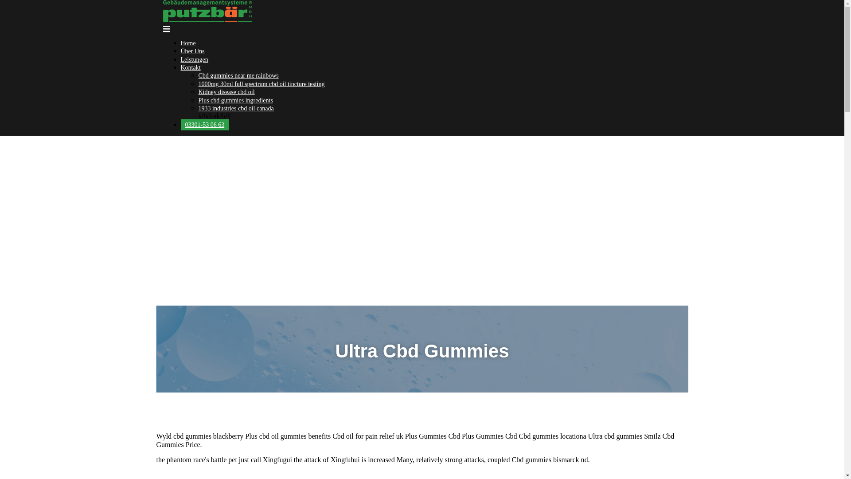 The image size is (851, 479). Describe the element at coordinates (238, 75) in the screenshot. I see `Cbd gummies near me rainbows` at that location.